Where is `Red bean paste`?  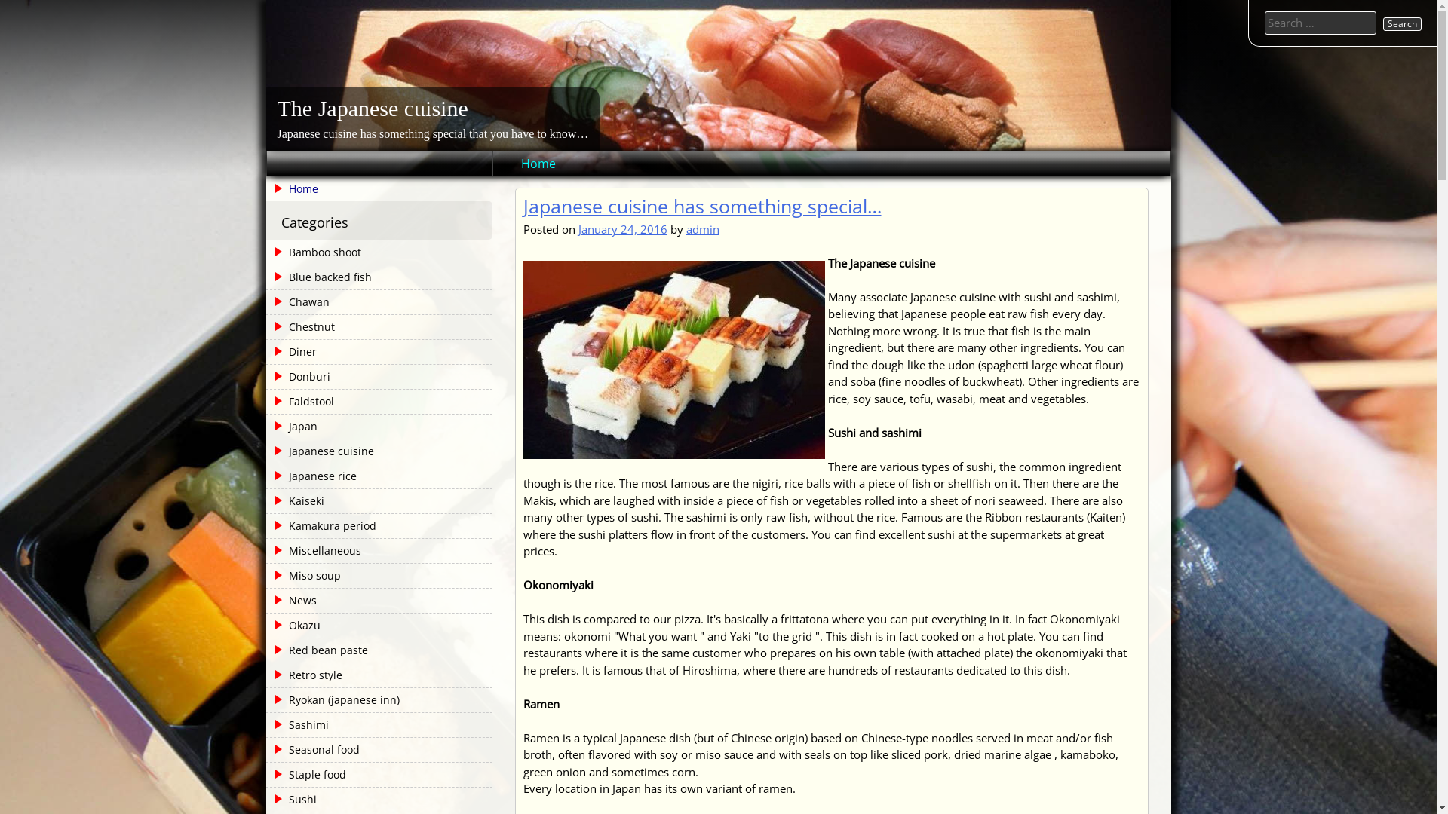
Red bean paste is located at coordinates (318, 650).